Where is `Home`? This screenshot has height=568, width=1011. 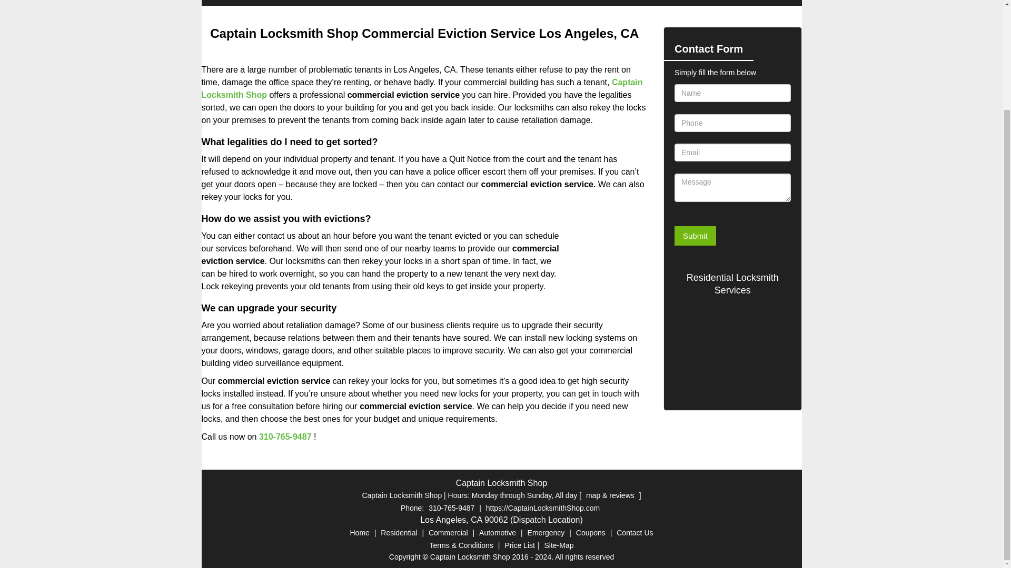
Home is located at coordinates (360, 532).